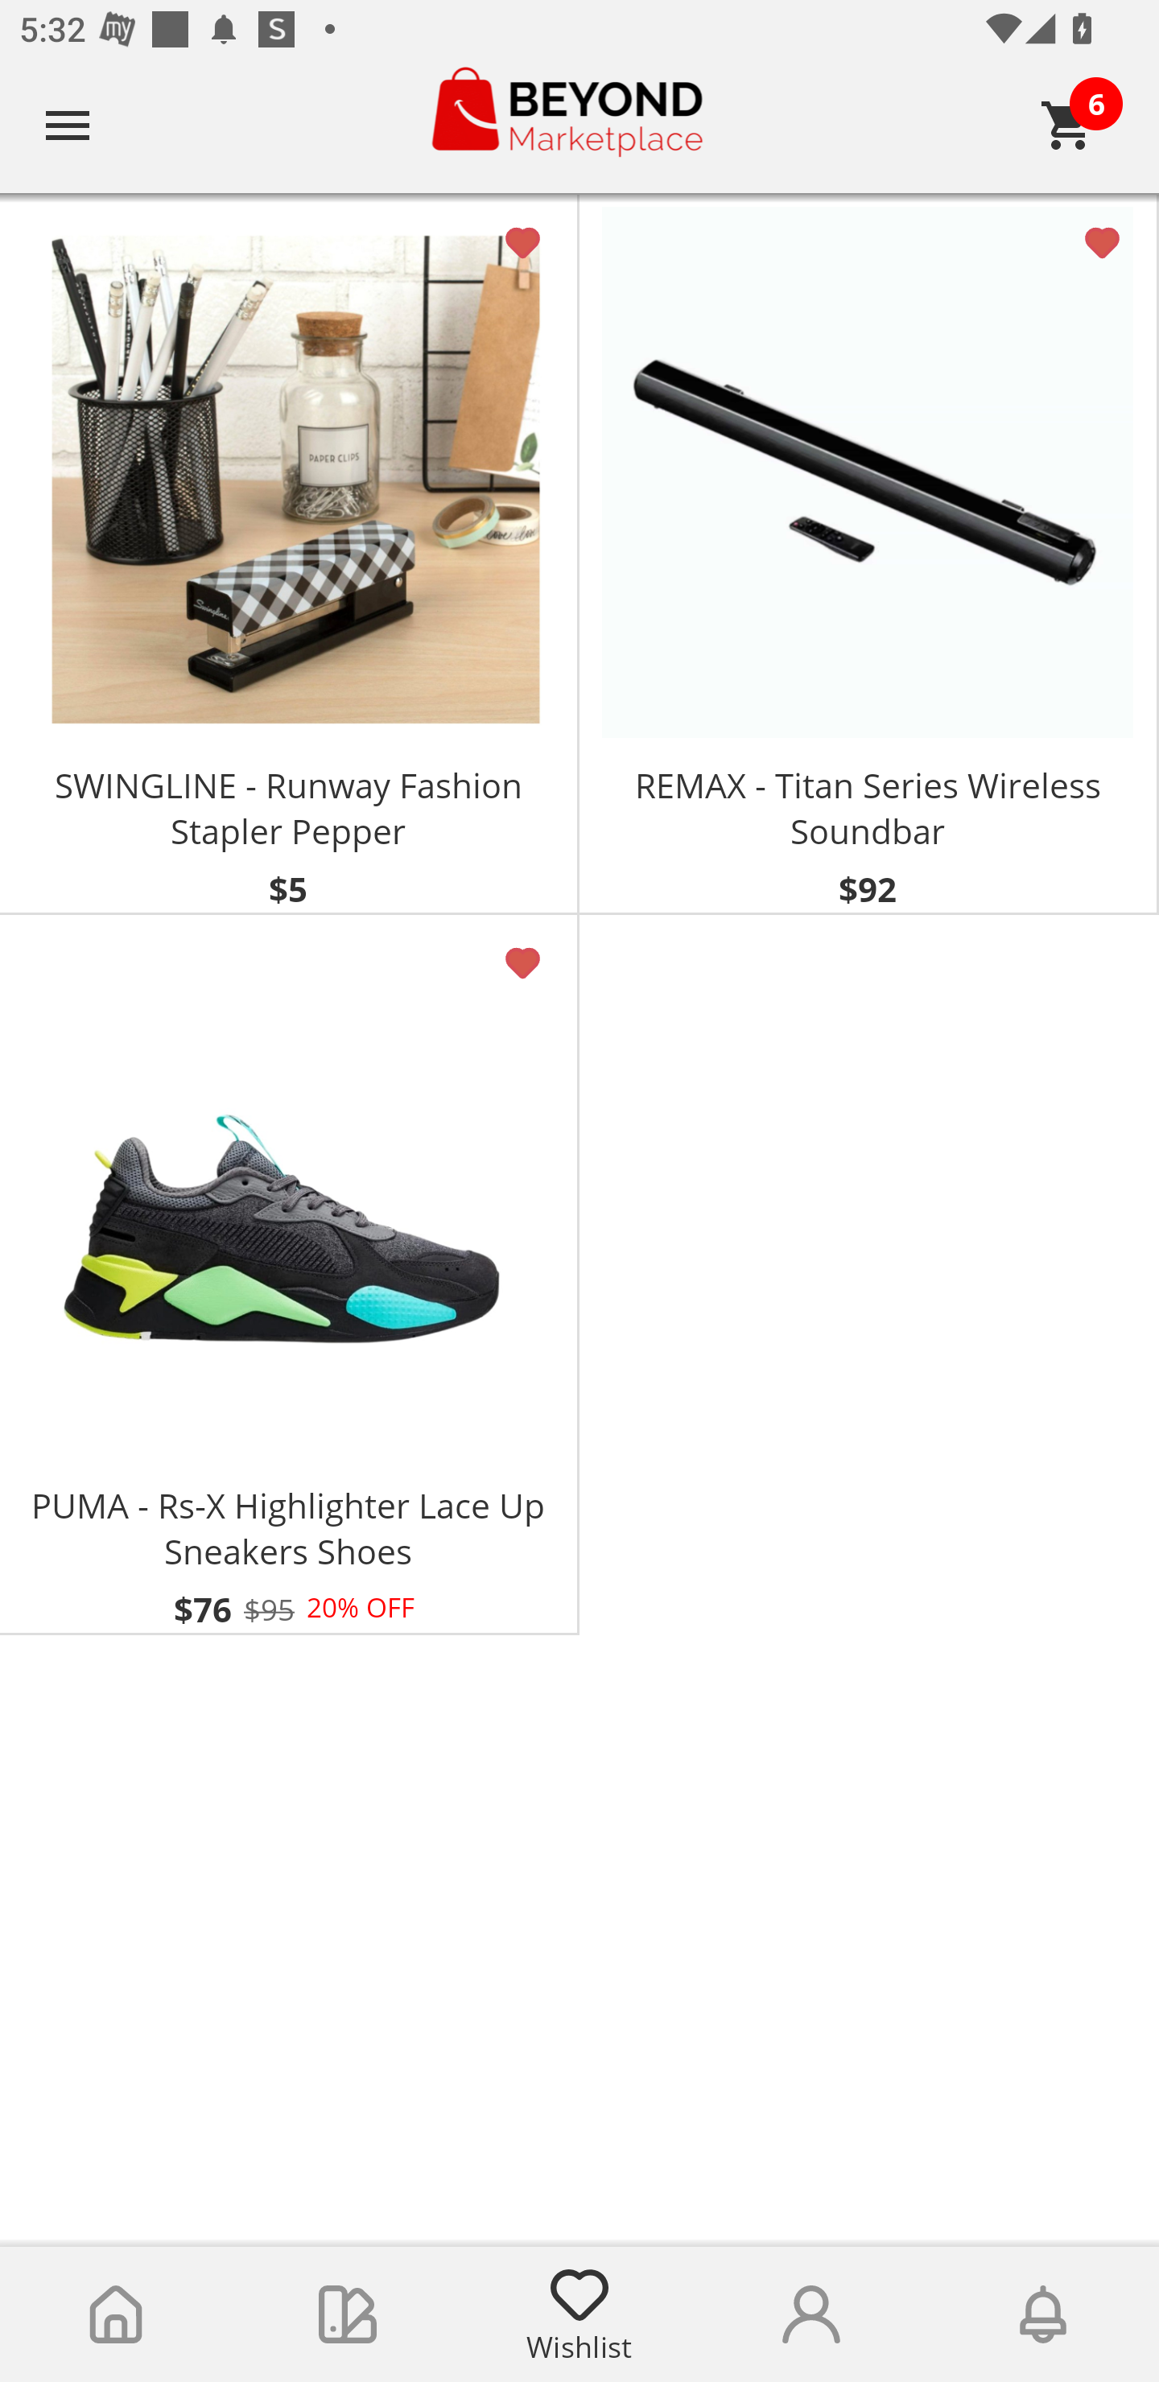  What do you see at coordinates (68, 125) in the screenshot?
I see `Navigate up` at bounding box center [68, 125].